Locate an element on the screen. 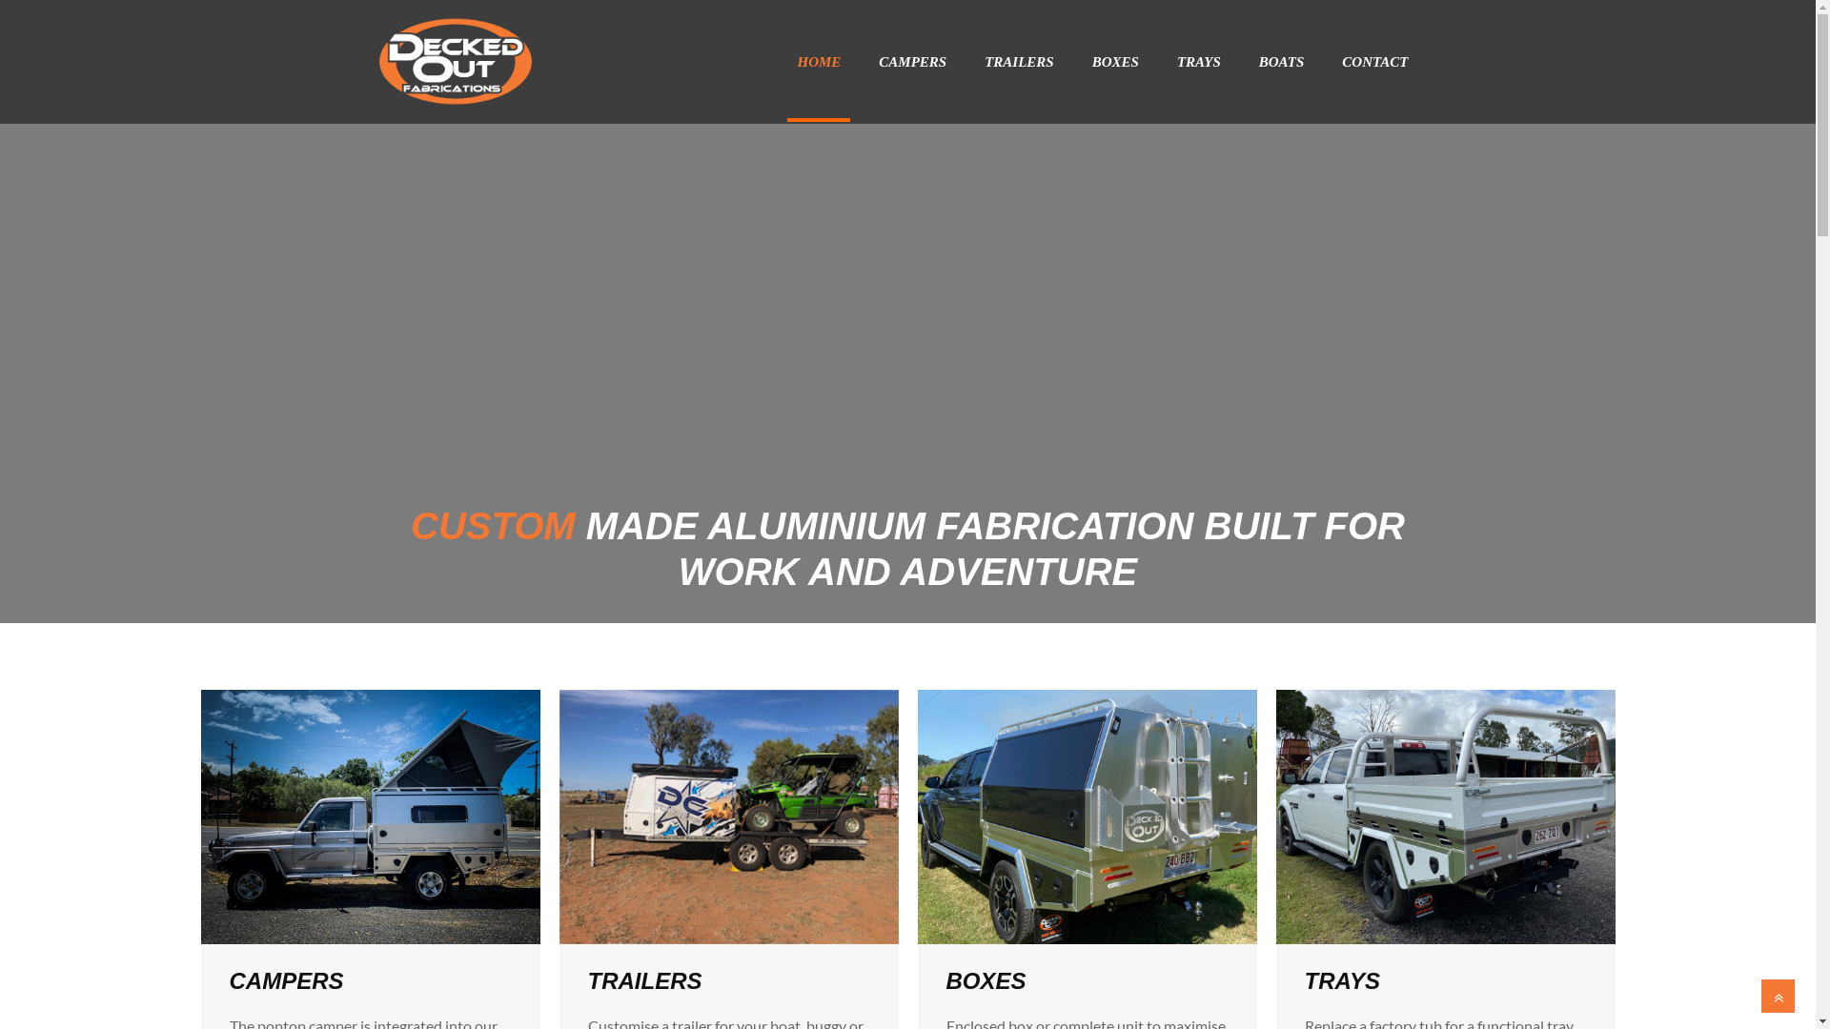 The width and height of the screenshot is (1830, 1029). BOXES is located at coordinates (986, 969).